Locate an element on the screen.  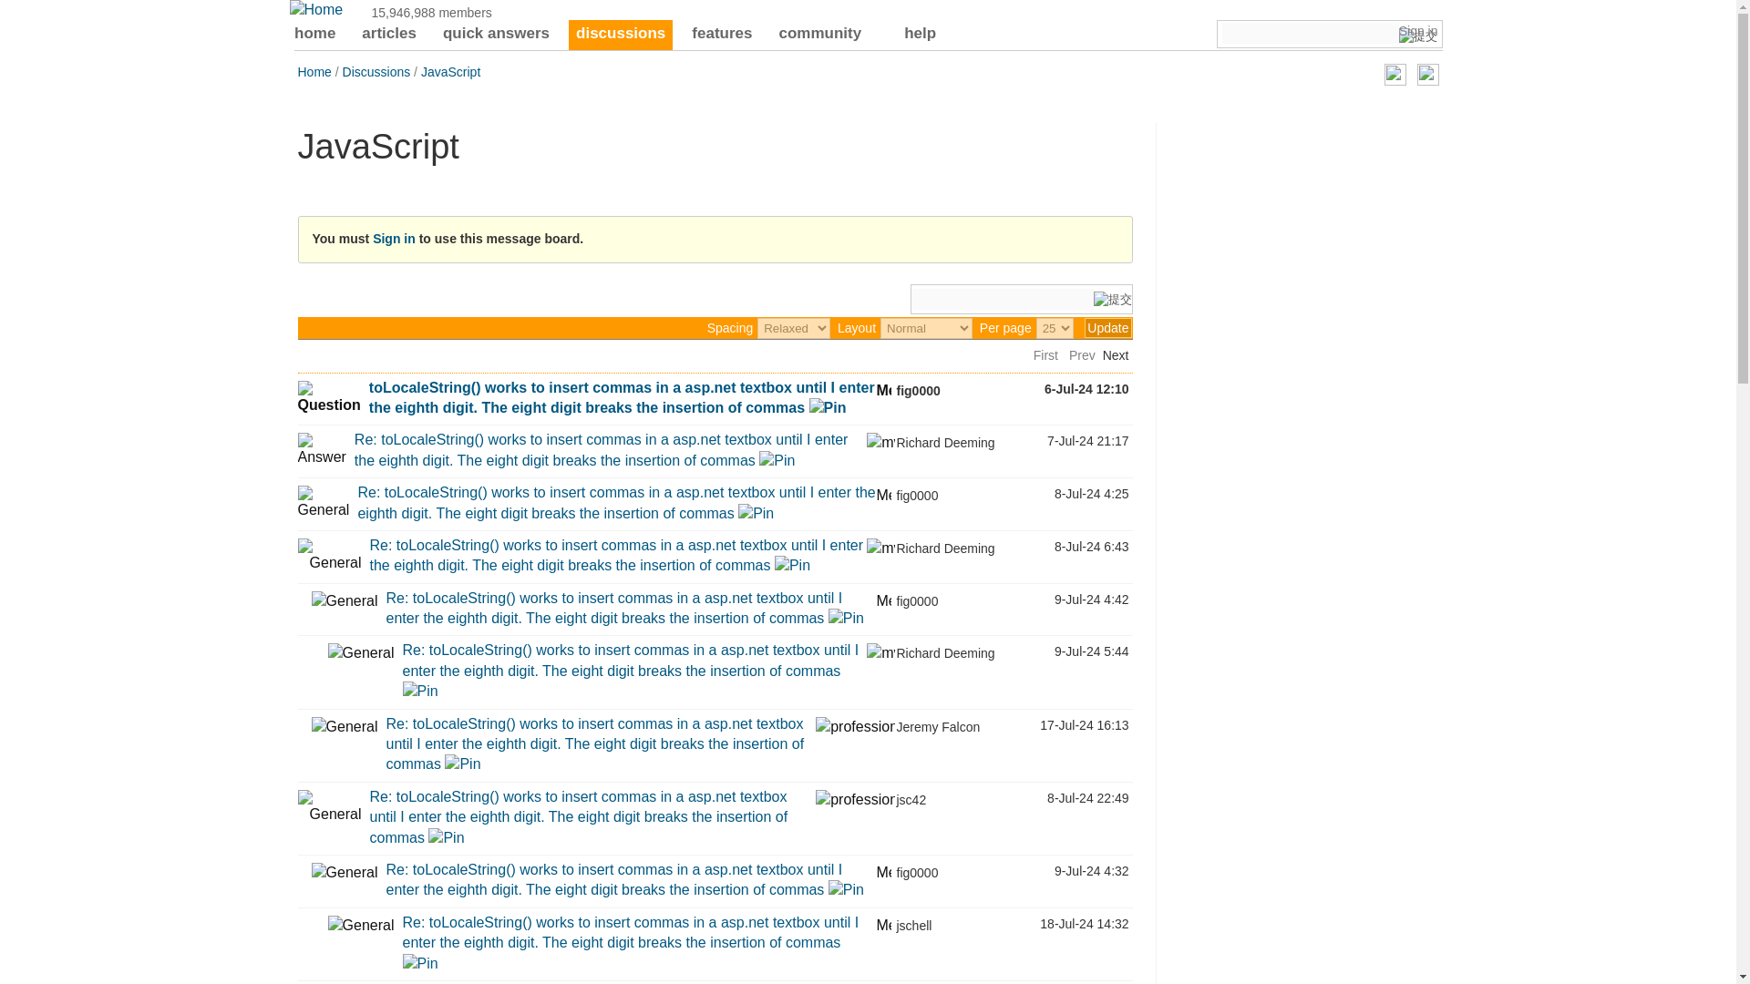
home is located at coordinates (314, 35).